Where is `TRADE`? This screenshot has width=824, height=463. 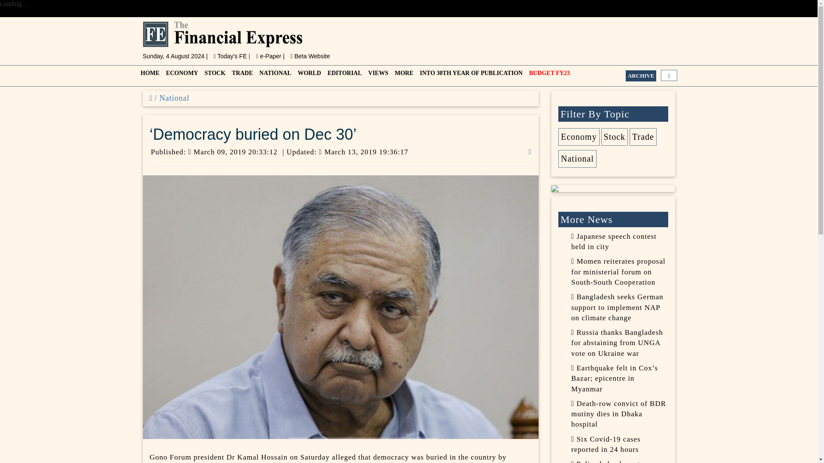
TRADE is located at coordinates (241, 75).